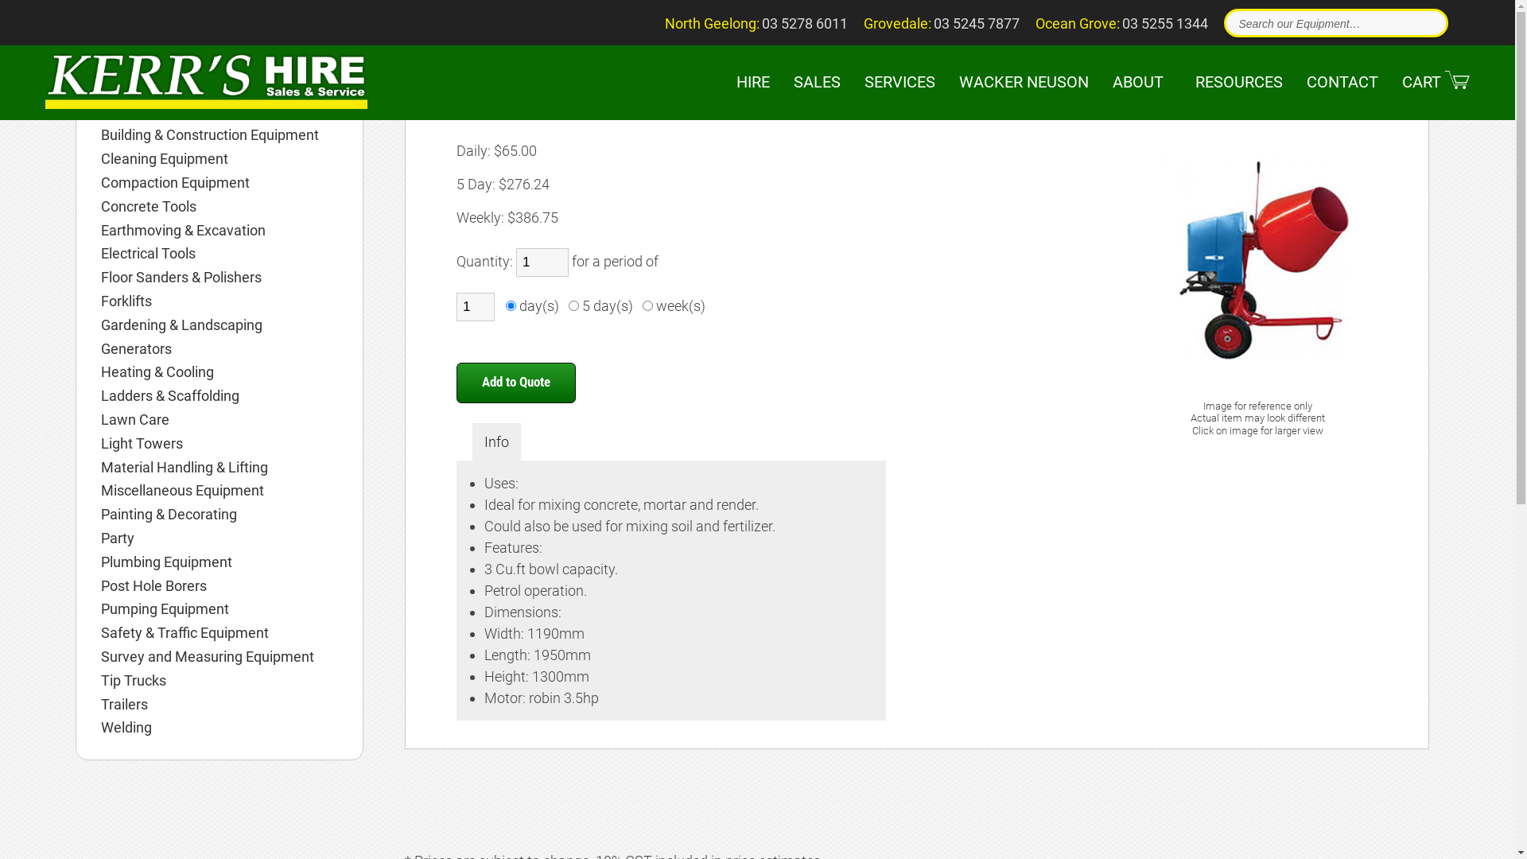 The width and height of the screenshot is (1527, 859). Describe the element at coordinates (1342, 82) in the screenshot. I see `CONTACT` at that location.